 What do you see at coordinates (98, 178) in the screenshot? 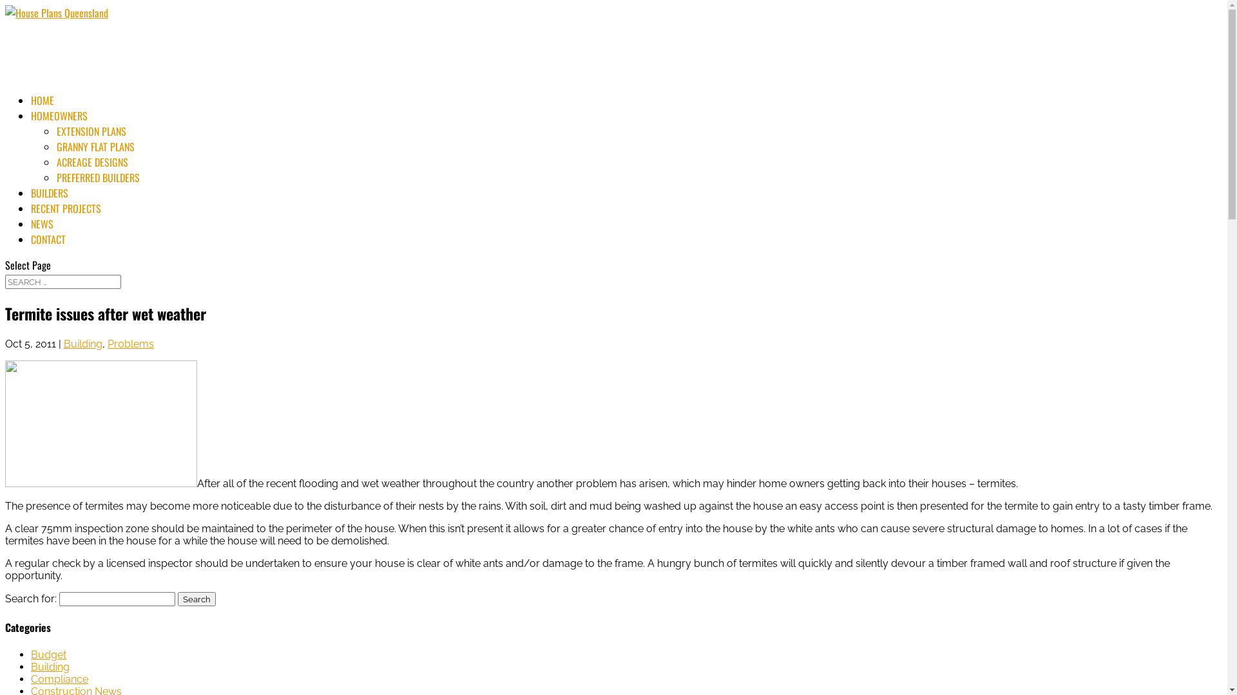
I see `PREFERRED BUILDERS` at bounding box center [98, 178].